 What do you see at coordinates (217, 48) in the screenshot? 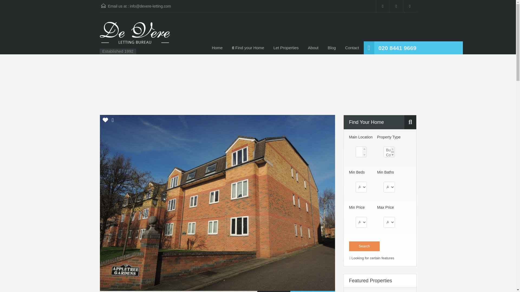
I see `Home` at bounding box center [217, 48].